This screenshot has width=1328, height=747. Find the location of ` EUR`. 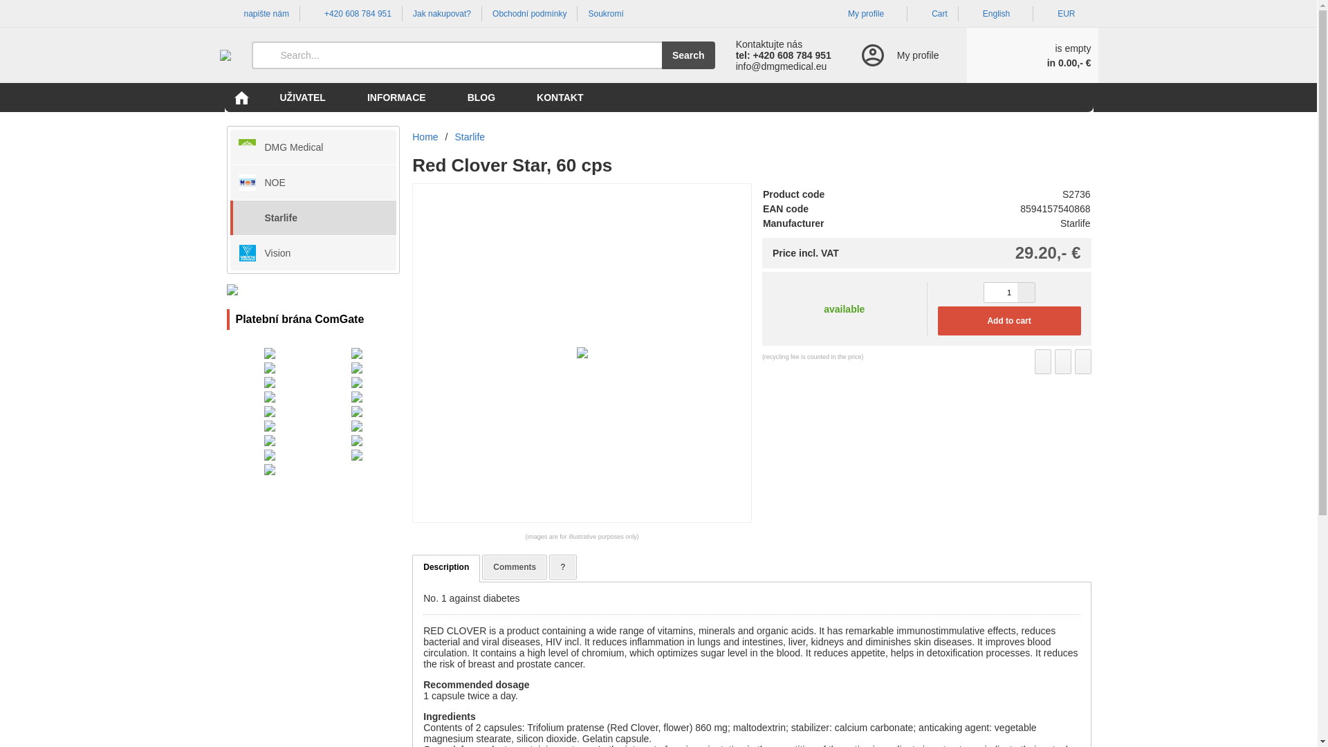

 EUR is located at coordinates (1065, 14).